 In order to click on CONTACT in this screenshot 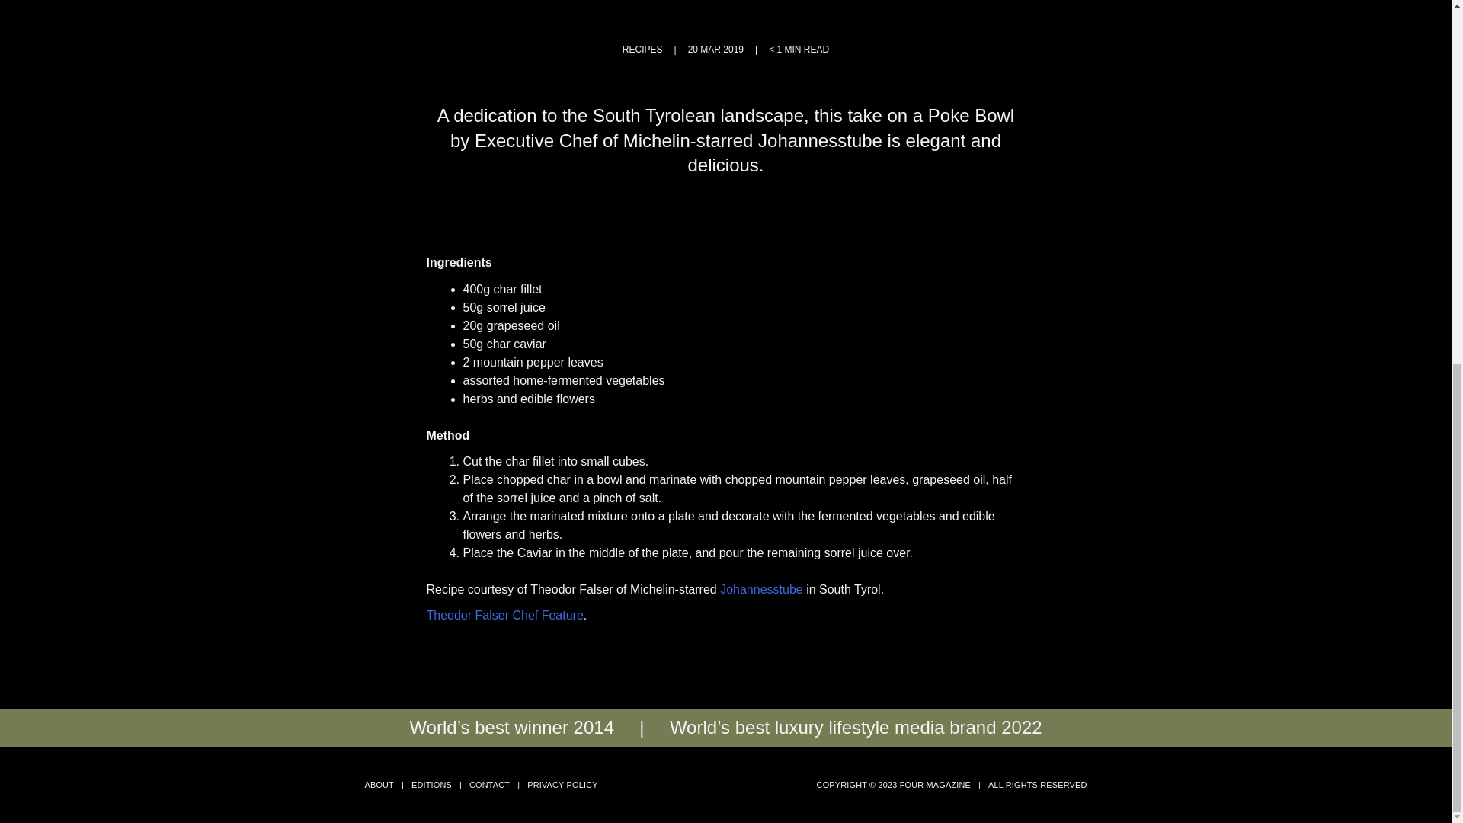, I will do `click(489, 784)`.